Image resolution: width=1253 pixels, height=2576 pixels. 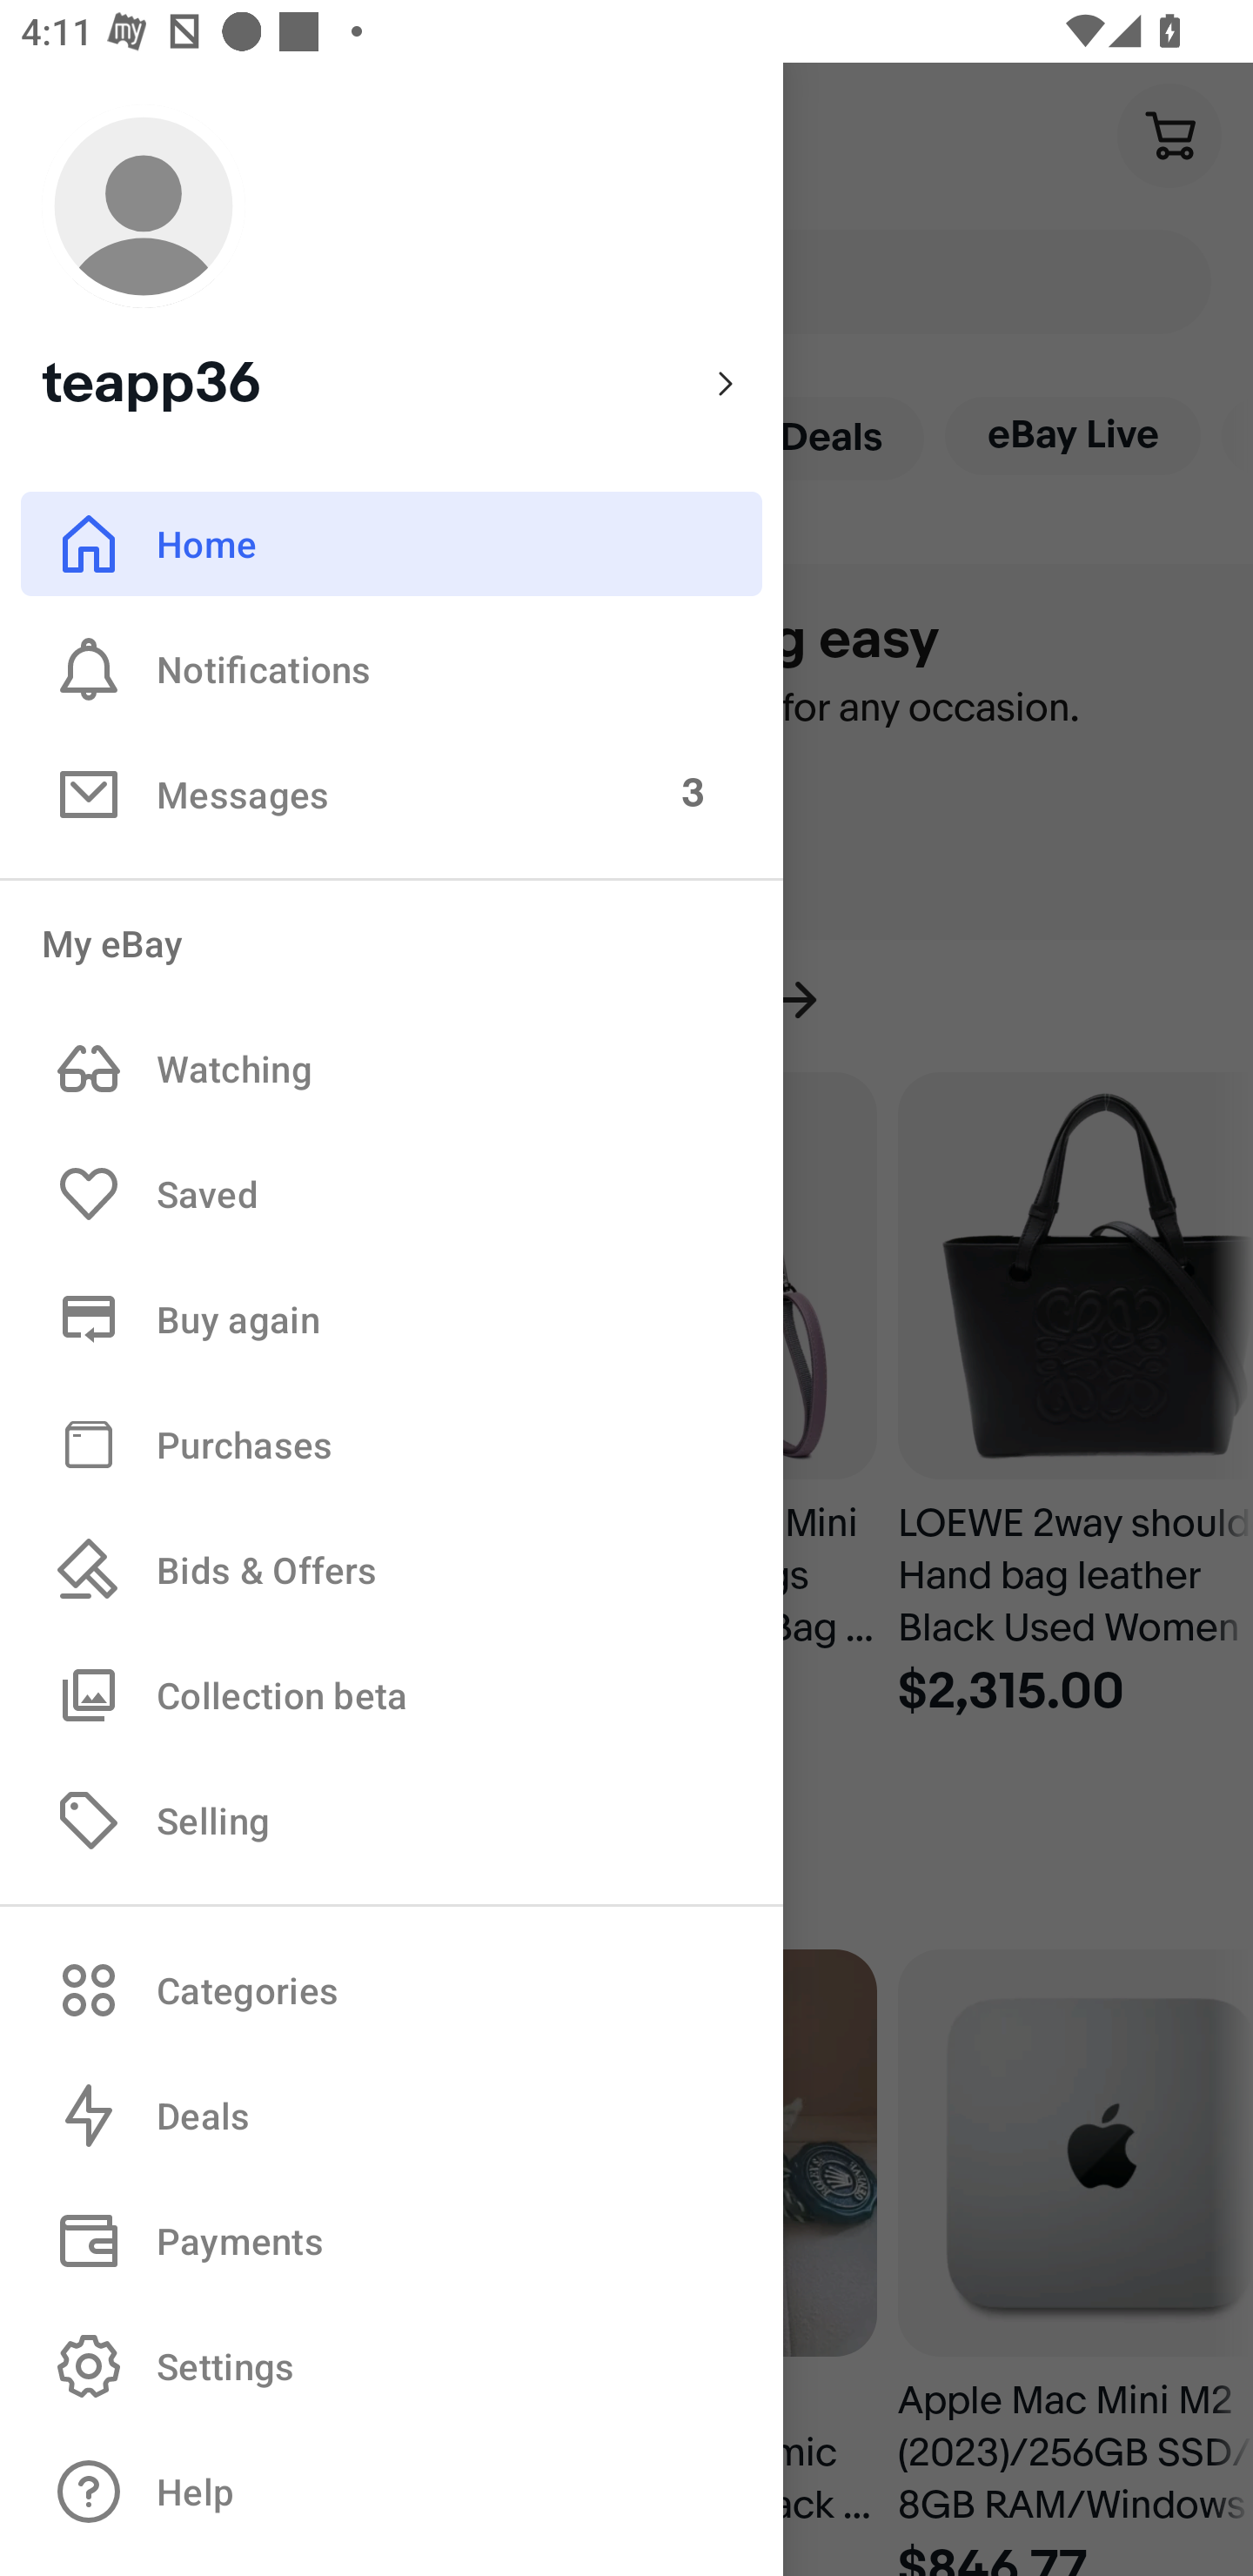 I want to click on Buy again, so click(x=392, y=1318).